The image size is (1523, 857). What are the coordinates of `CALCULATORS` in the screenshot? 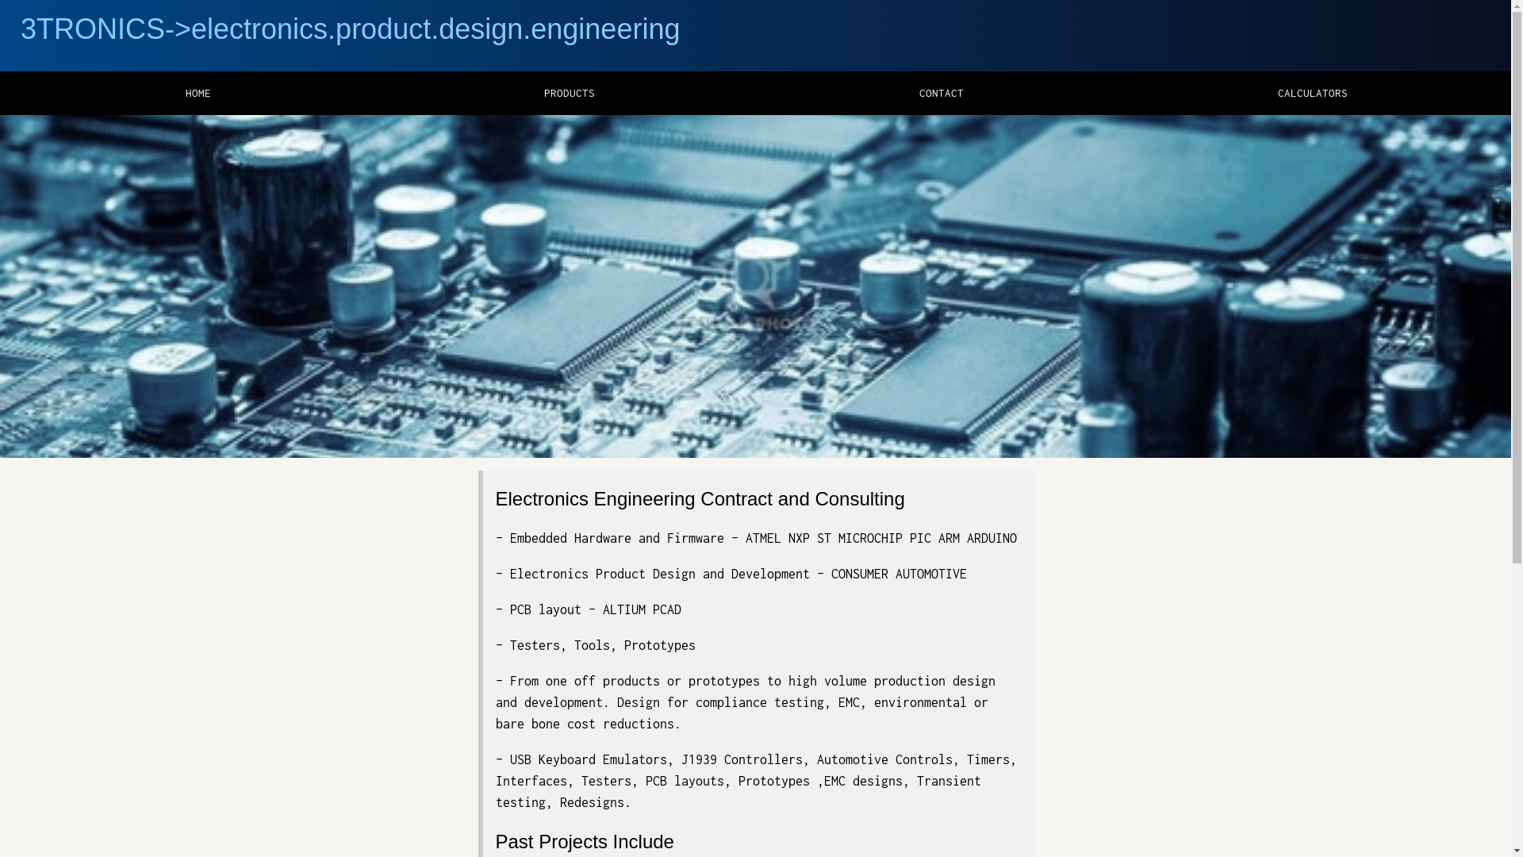 It's located at (1313, 94).